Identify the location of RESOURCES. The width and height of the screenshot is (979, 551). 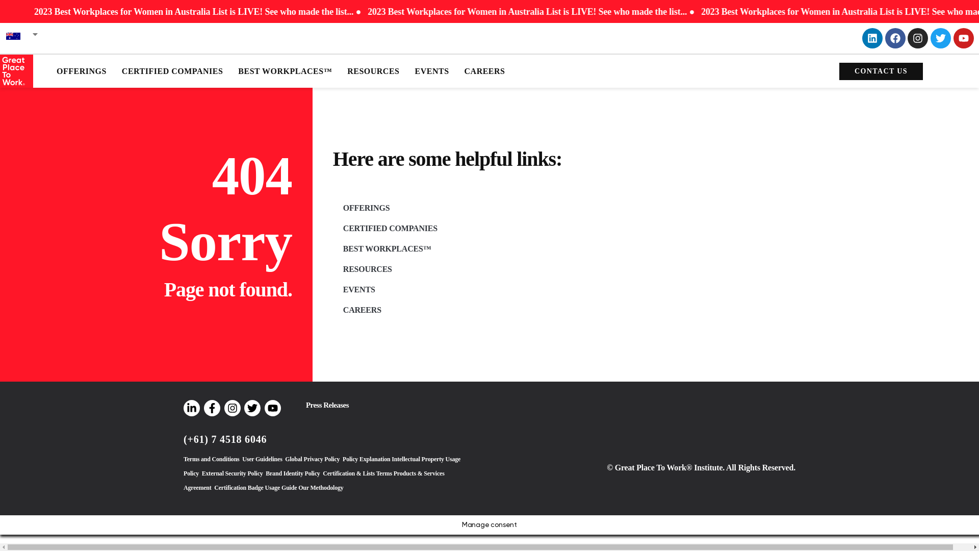
(655, 269).